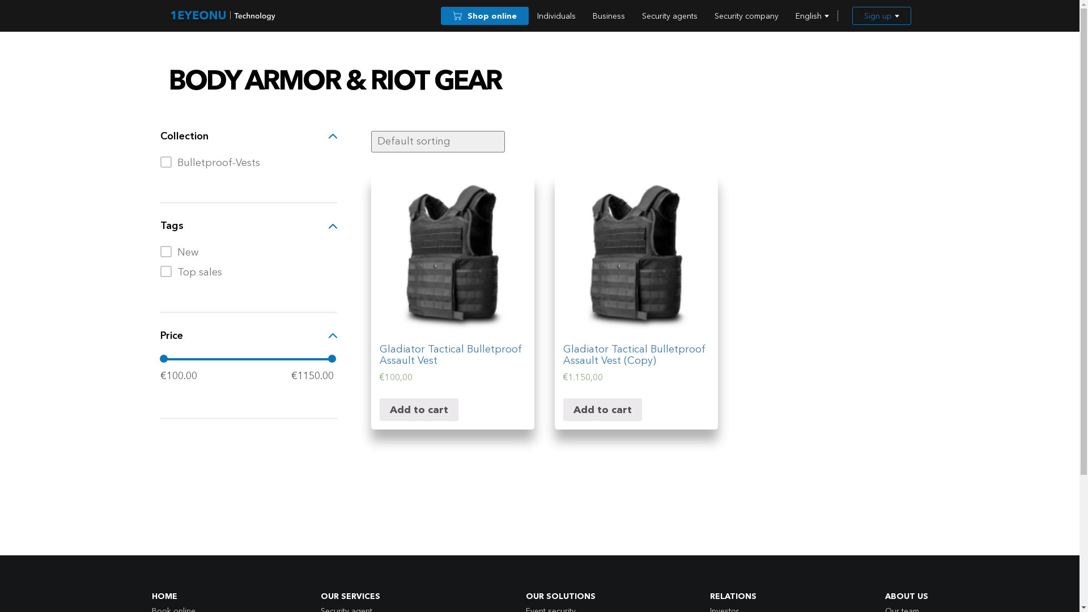 The width and height of the screenshot is (1088, 612). What do you see at coordinates (603, 410) in the screenshot?
I see `Add to cart` at bounding box center [603, 410].